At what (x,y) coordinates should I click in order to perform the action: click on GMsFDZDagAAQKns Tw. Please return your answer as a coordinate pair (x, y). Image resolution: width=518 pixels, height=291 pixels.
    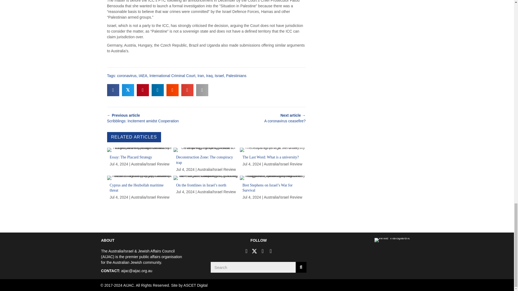
    Looking at the image, I should click on (272, 150).